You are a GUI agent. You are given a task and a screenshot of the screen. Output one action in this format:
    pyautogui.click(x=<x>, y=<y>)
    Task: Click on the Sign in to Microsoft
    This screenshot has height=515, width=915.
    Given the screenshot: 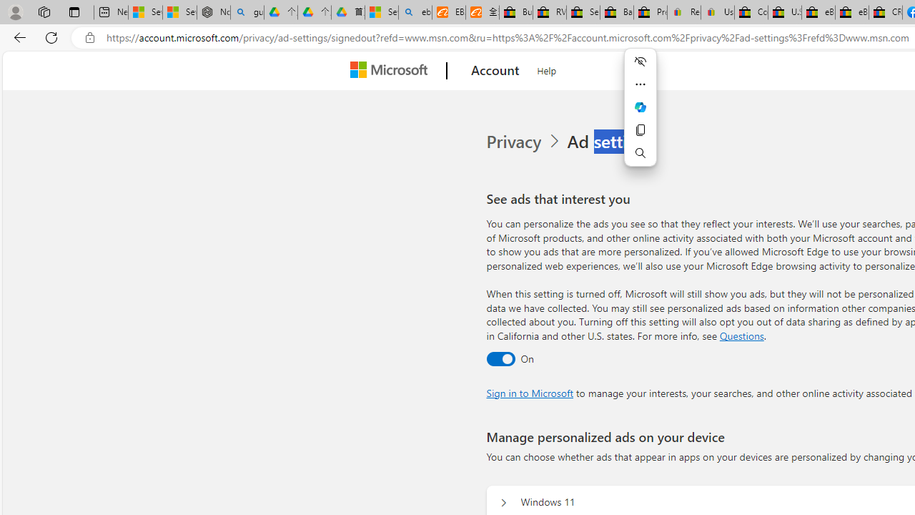 What is the action you would take?
    pyautogui.click(x=529, y=392)
    